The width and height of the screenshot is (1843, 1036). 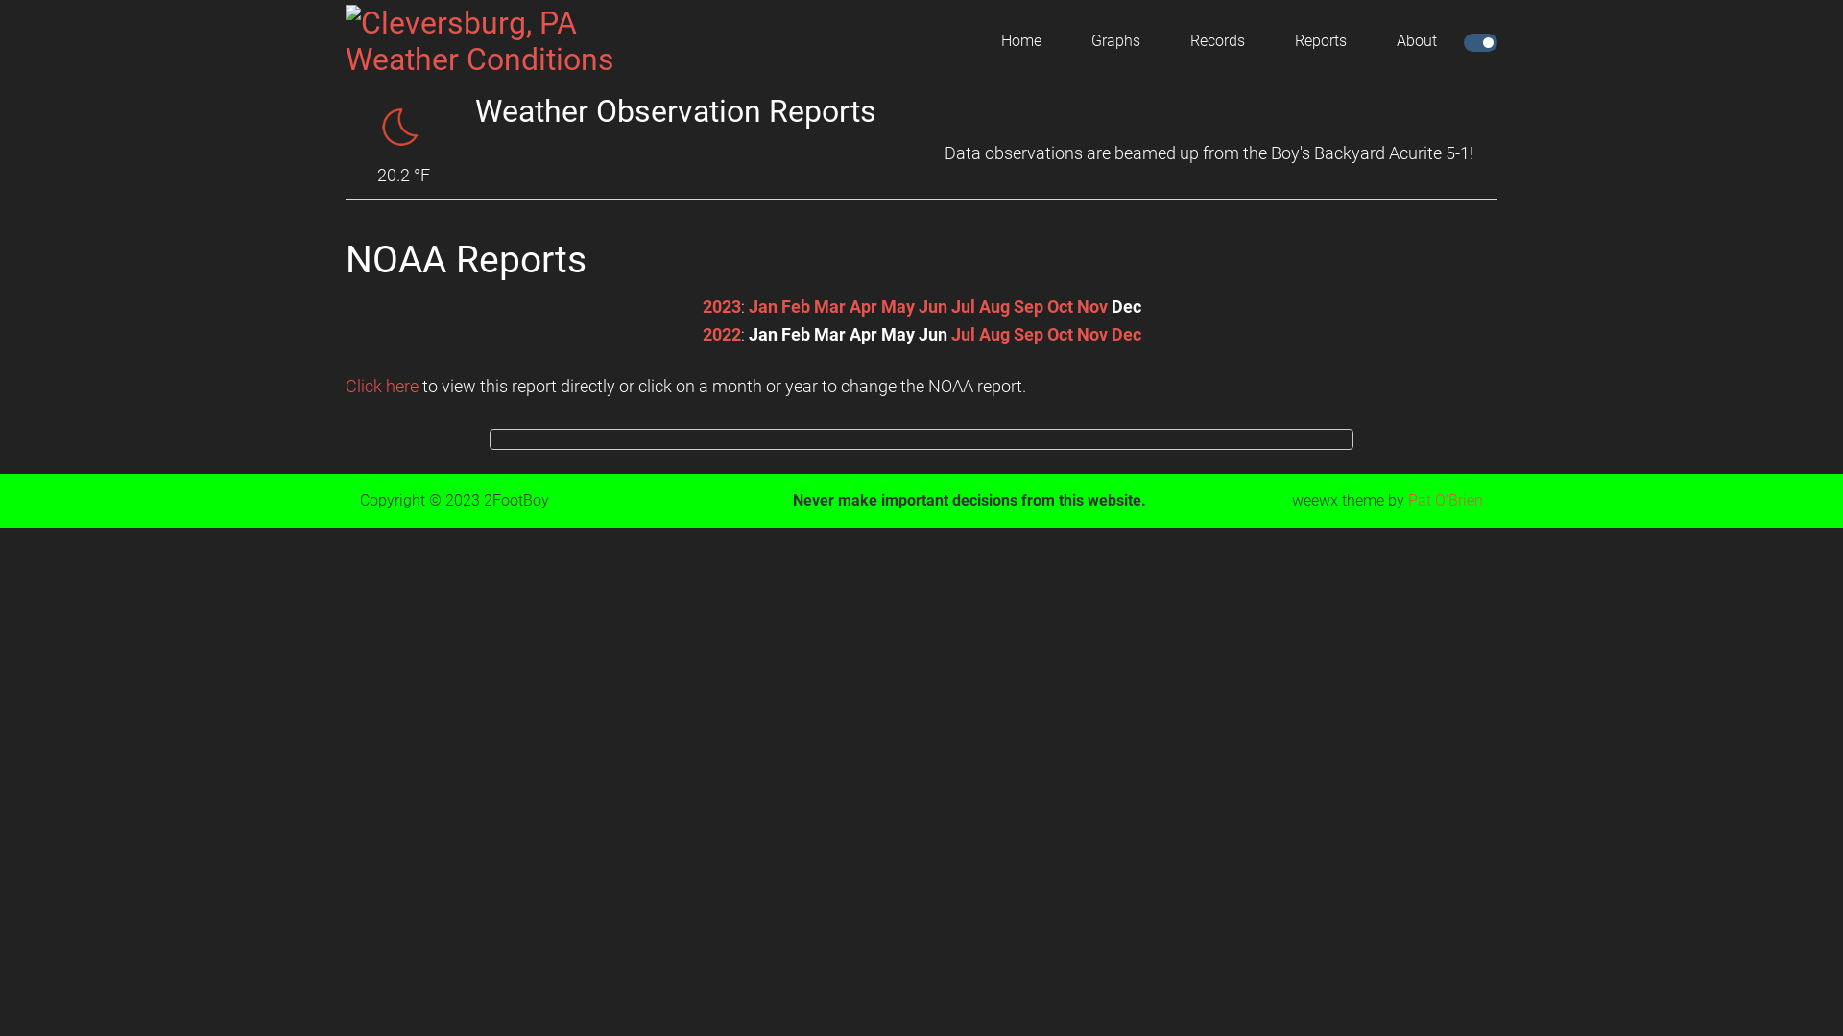 I want to click on Cleversburg, PA Weather Conditions, so click(x=504, y=42).